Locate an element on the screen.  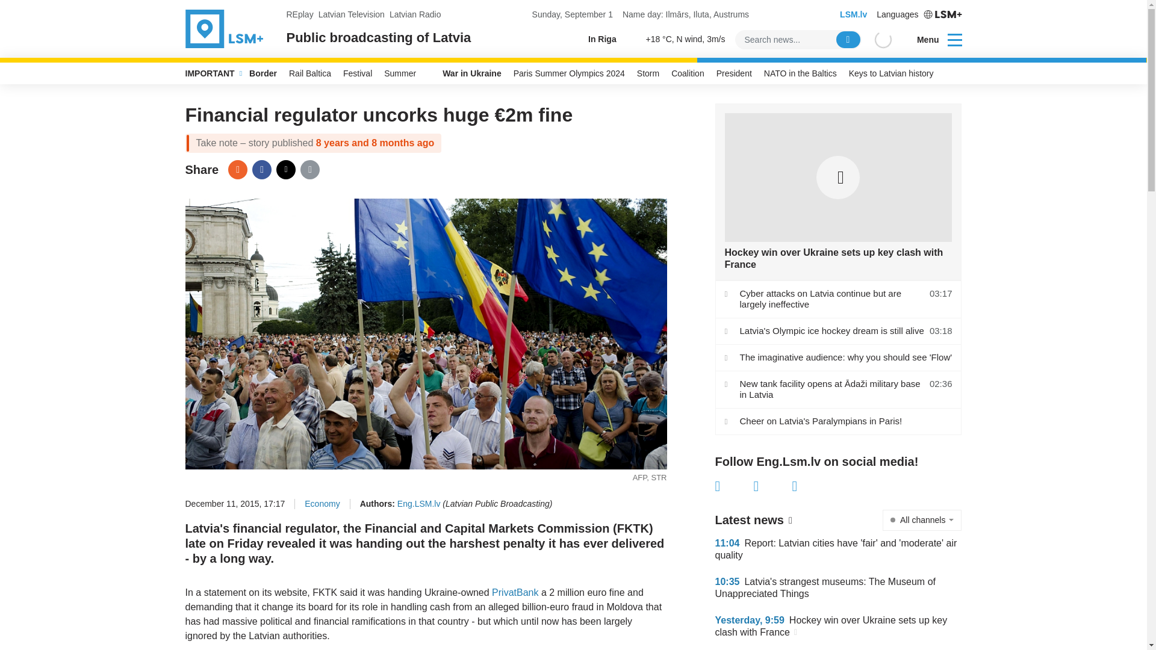
Linkedin is located at coordinates (812, 486).